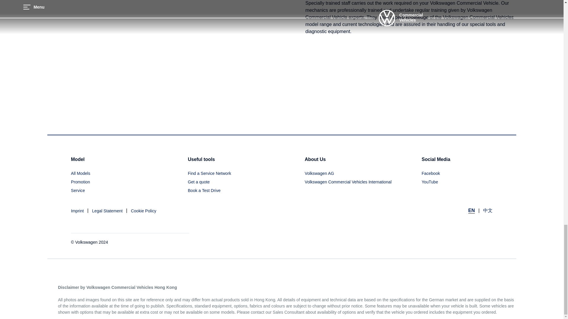 The image size is (568, 319). Describe the element at coordinates (80, 182) in the screenshot. I see `Promotion` at that location.